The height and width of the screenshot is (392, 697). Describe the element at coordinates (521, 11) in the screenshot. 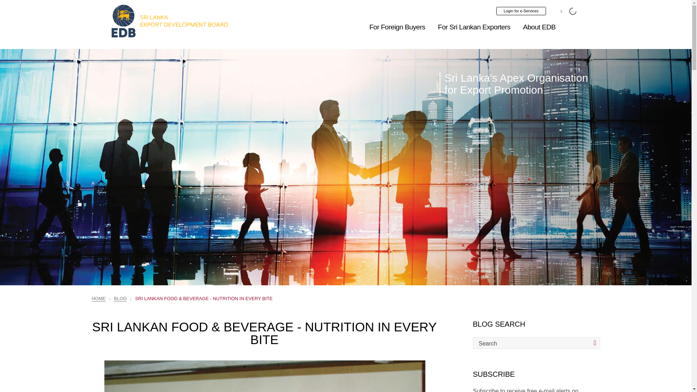

I see `Login for e-Services` at that location.